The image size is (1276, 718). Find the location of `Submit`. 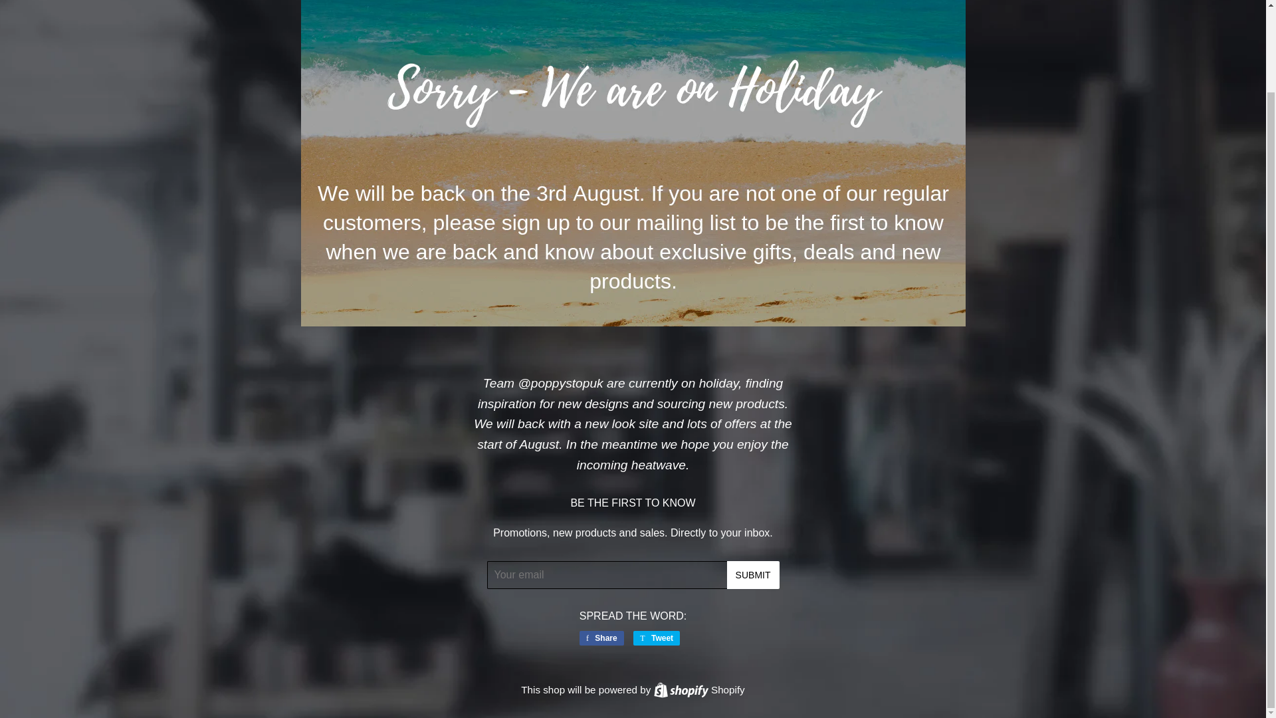

Submit is located at coordinates (754, 574).